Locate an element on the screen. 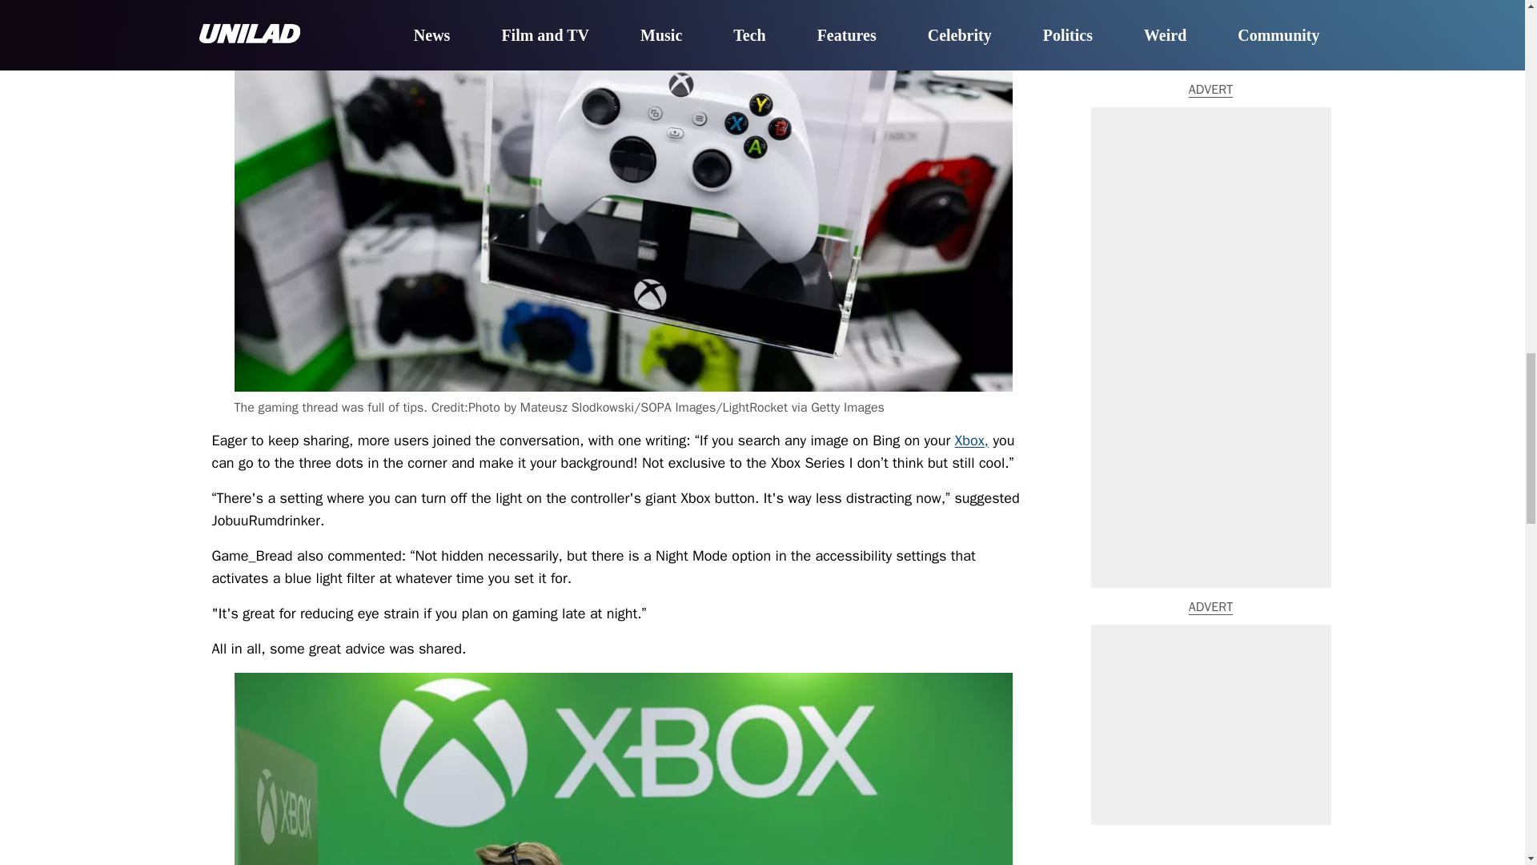  Xbox, is located at coordinates (971, 439).